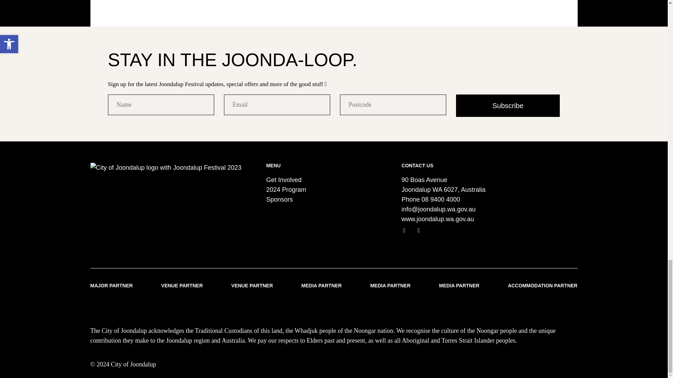 The width and height of the screenshot is (673, 378). What do you see at coordinates (438, 219) in the screenshot?
I see `www.joondalup.wa.gov.au` at bounding box center [438, 219].